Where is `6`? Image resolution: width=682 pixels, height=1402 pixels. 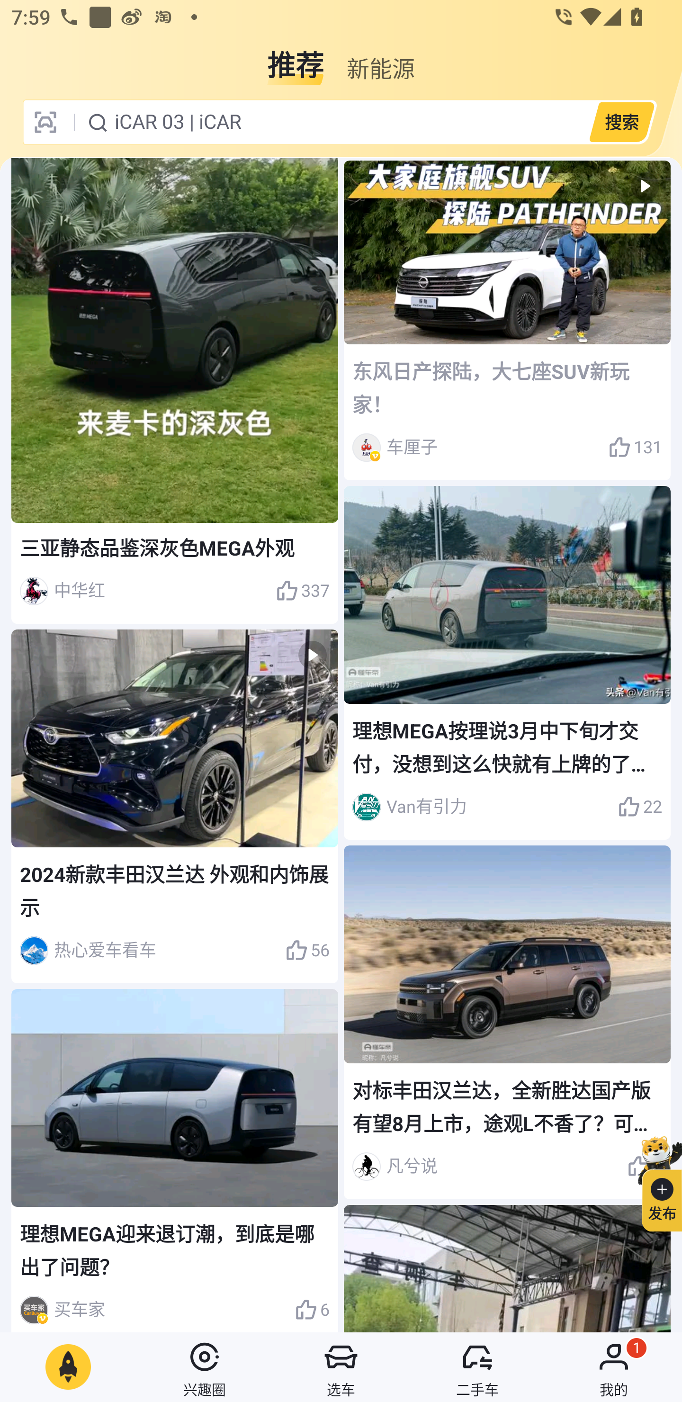
6 is located at coordinates (312, 1310).